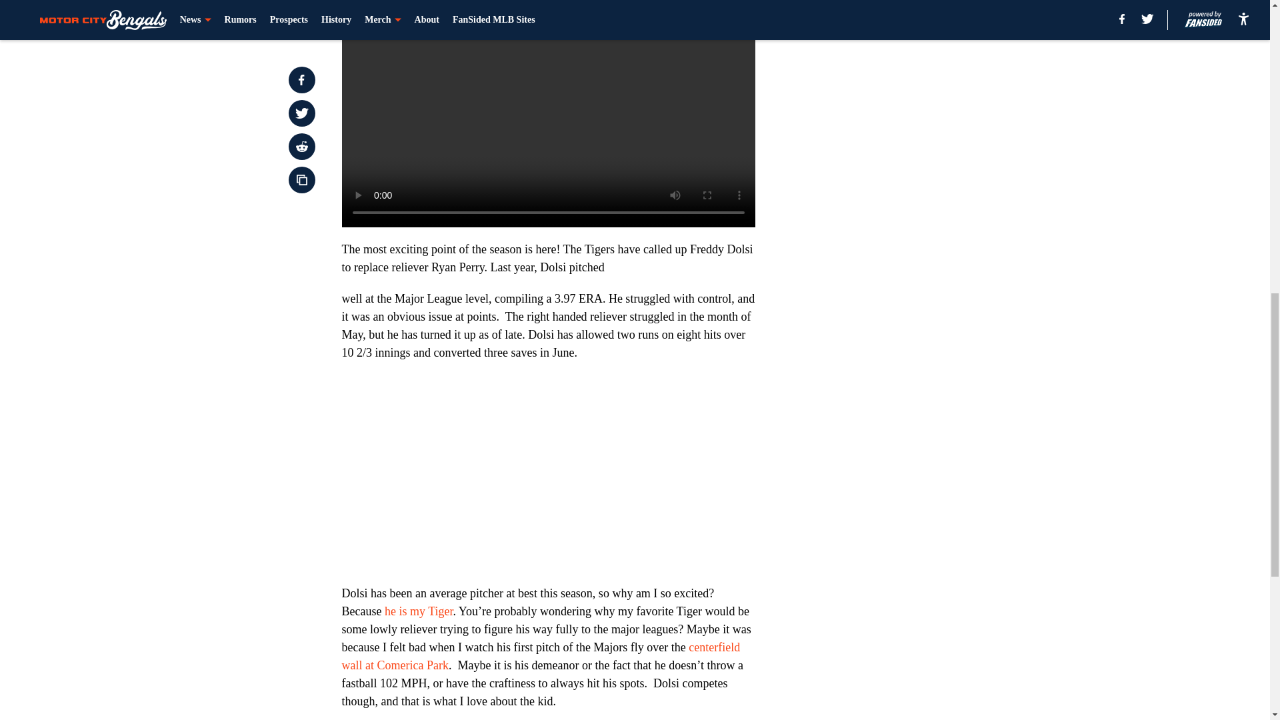  I want to click on 3rd party ad content, so click(921, 271).